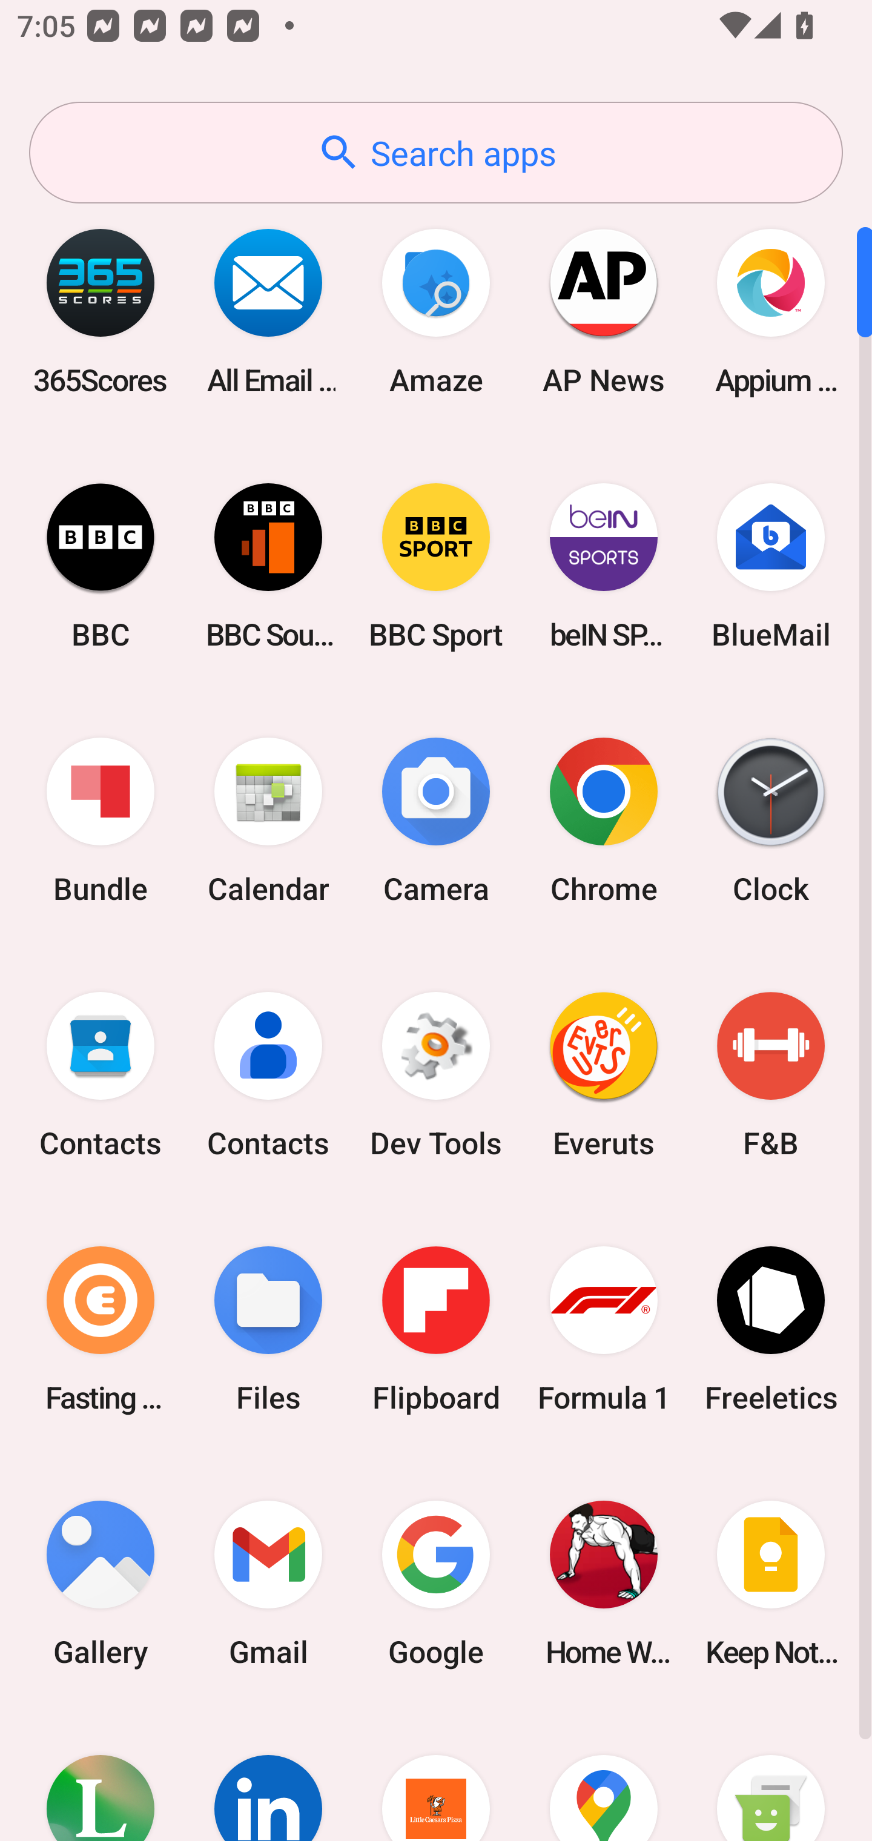 The height and width of the screenshot is (1841, 872). I want to click on Chrome, so click(603, 821).